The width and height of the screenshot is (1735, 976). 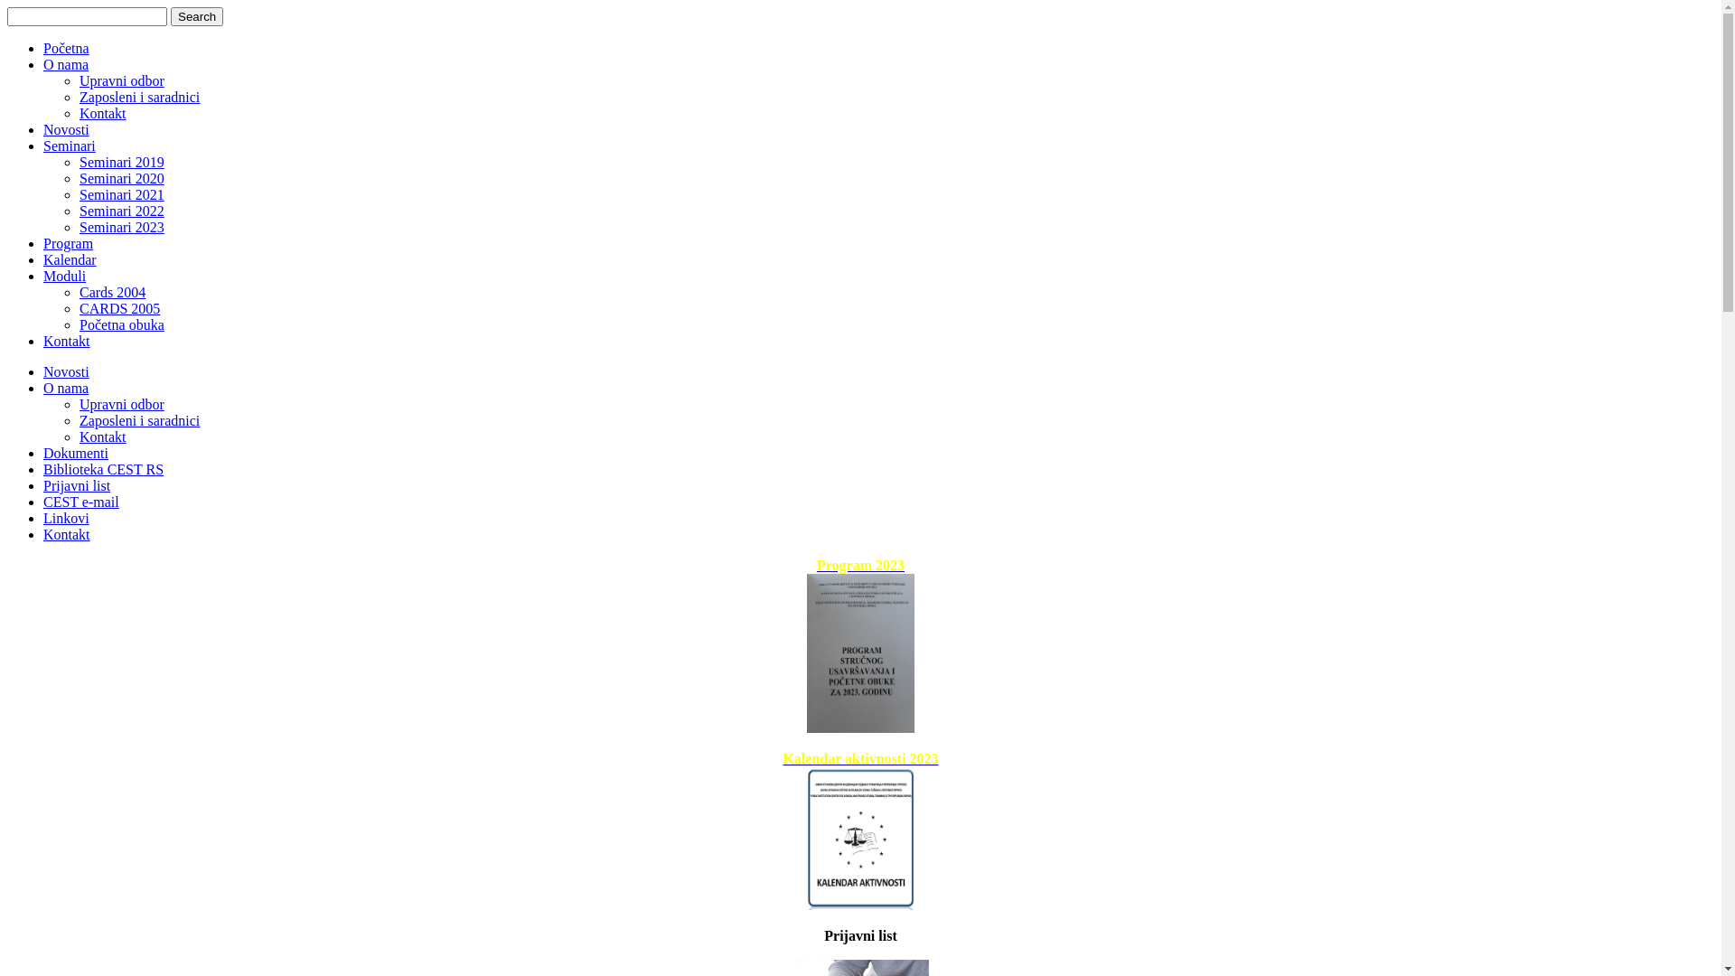 What do you see at coordinates (66, 389) in the screenshot?
I see `O nama` at bounding box center [66, 389].